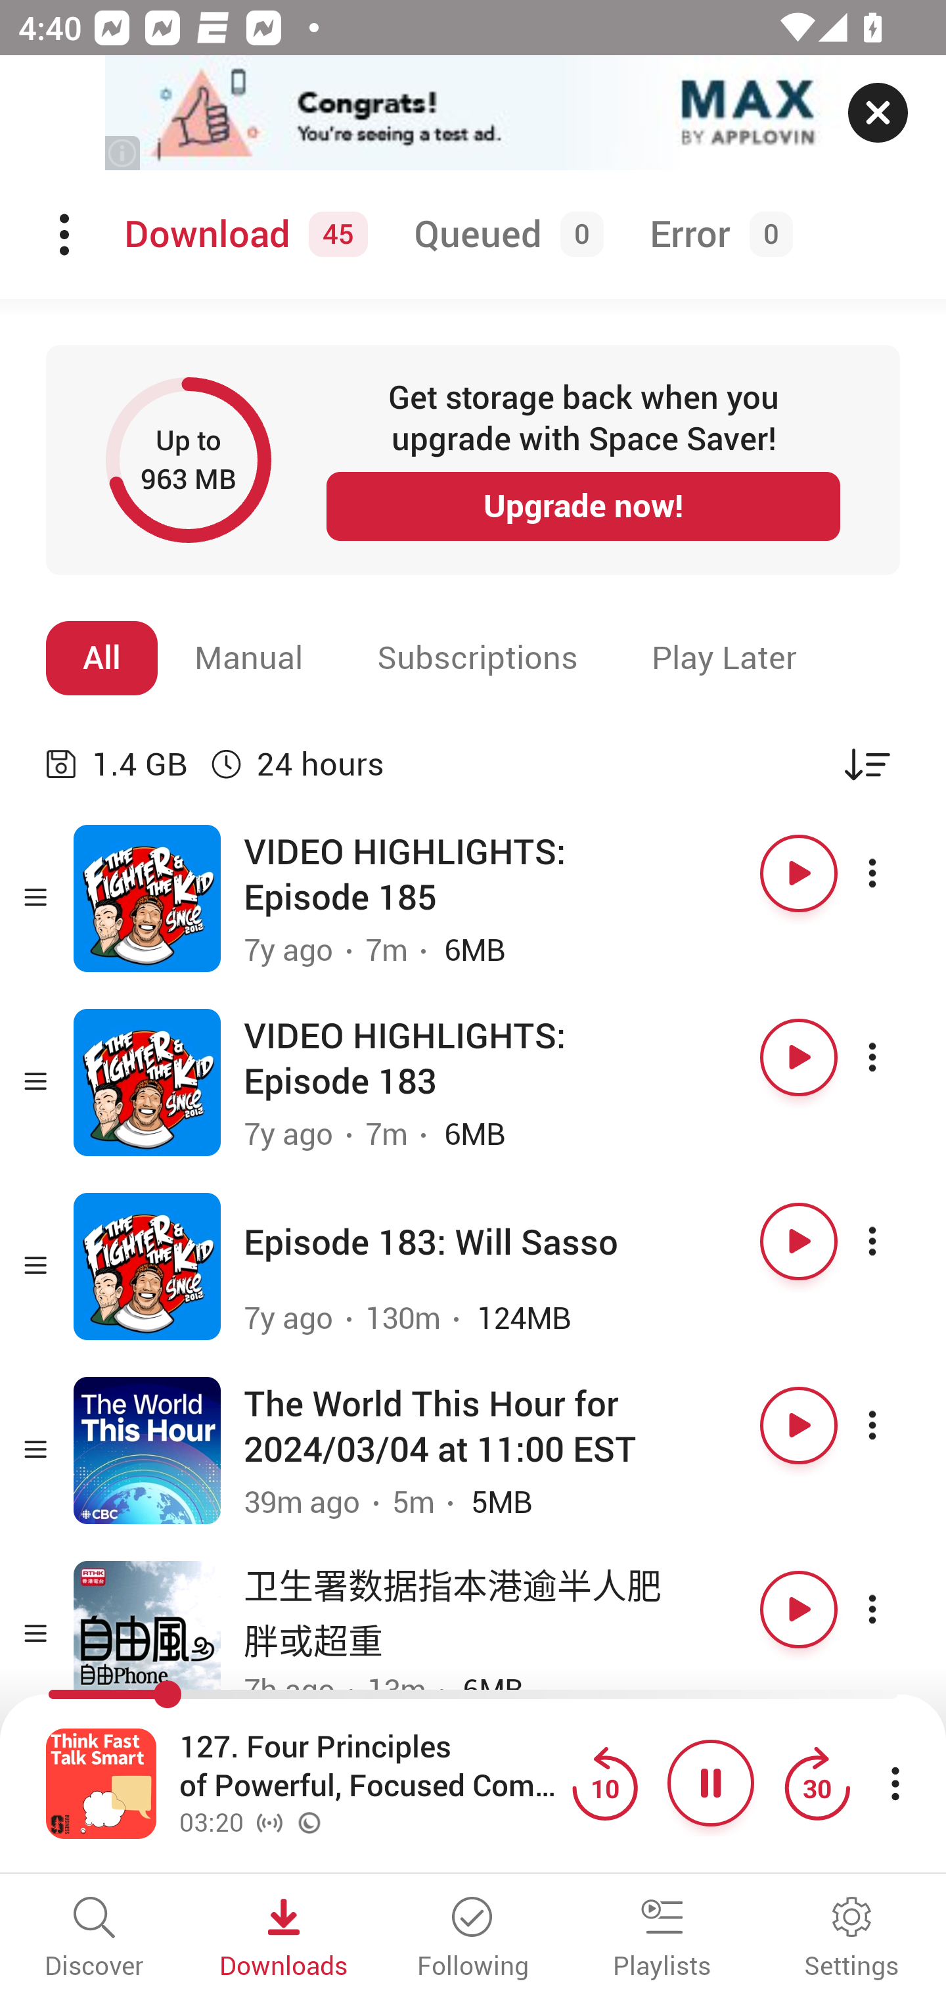  Describe the element at coordinates (895, 873) in the screenshot. I see `More options` at that location.